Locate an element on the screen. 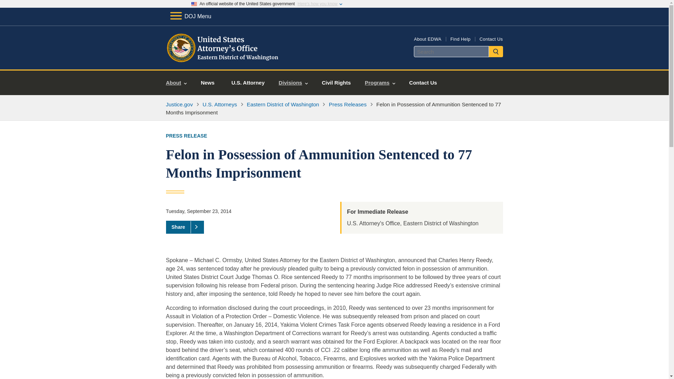 Image resolution: width=674 pixels, height=379 pixels. U.S. Attorneys is located at coordinates (220, 104).